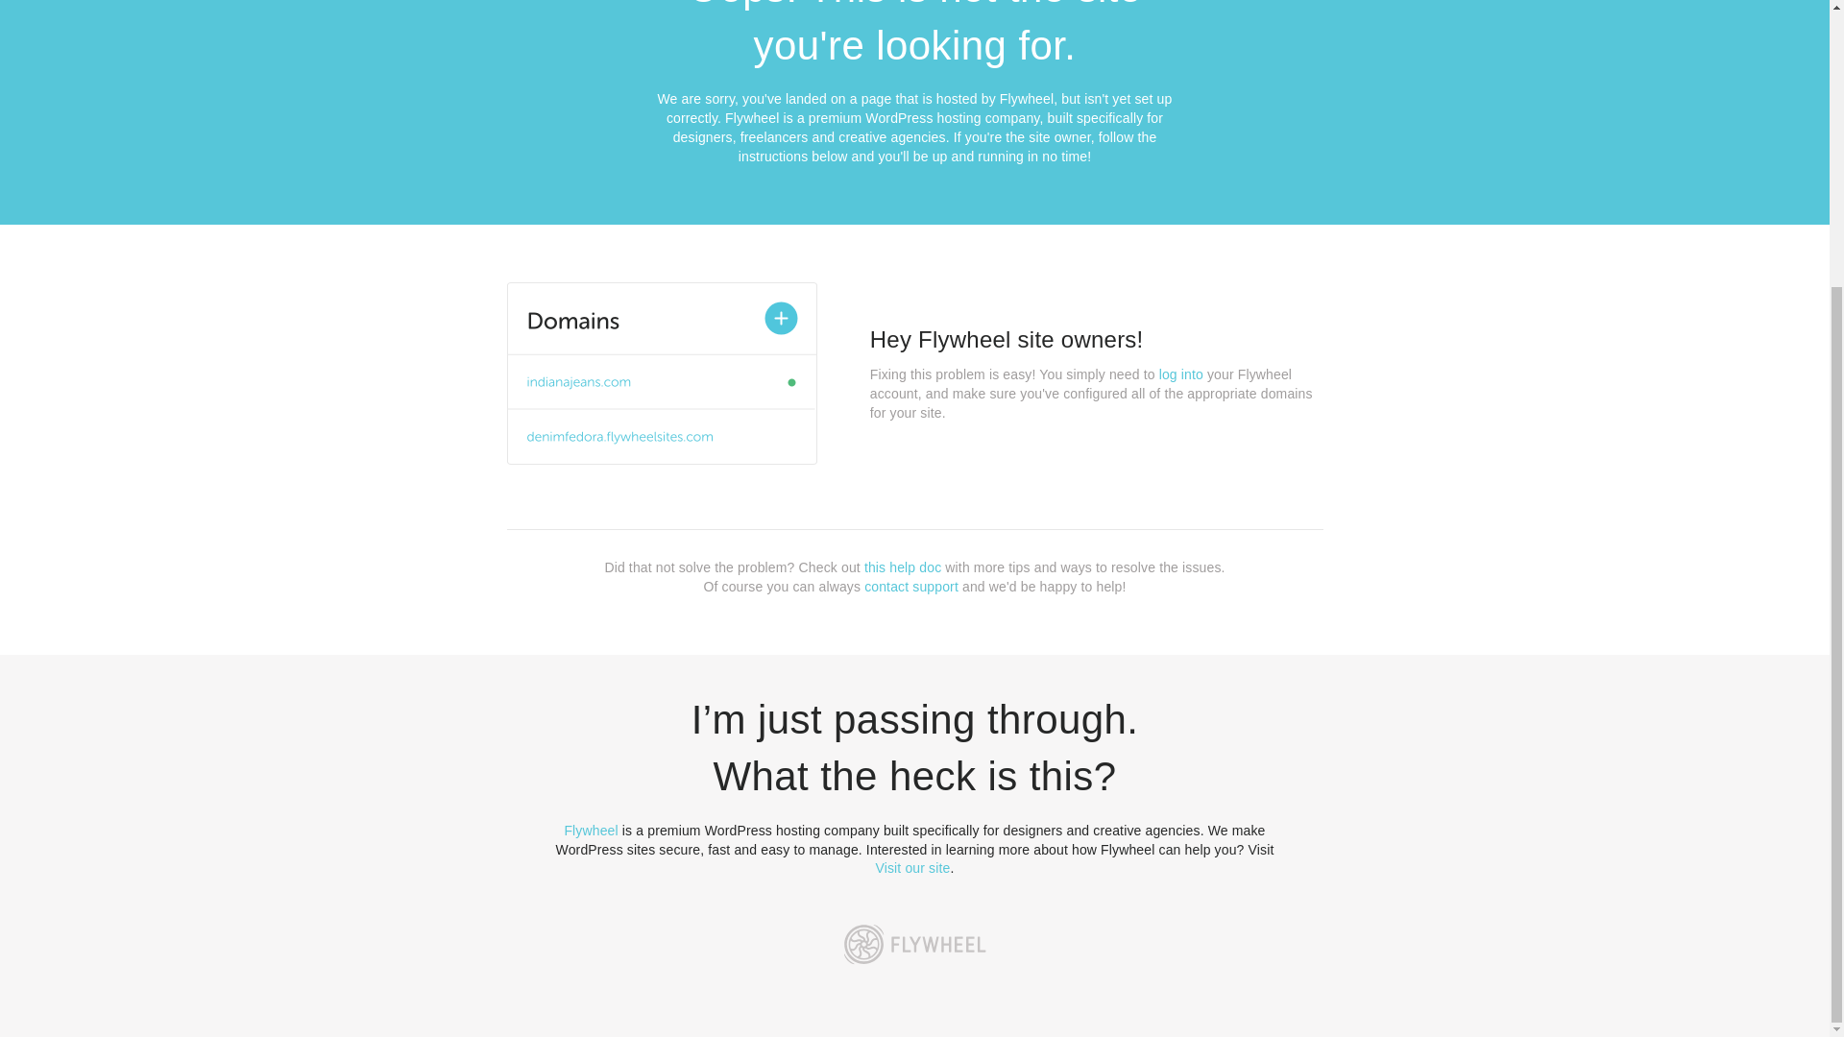  I want to click on Flywheel, so click(591, 830).